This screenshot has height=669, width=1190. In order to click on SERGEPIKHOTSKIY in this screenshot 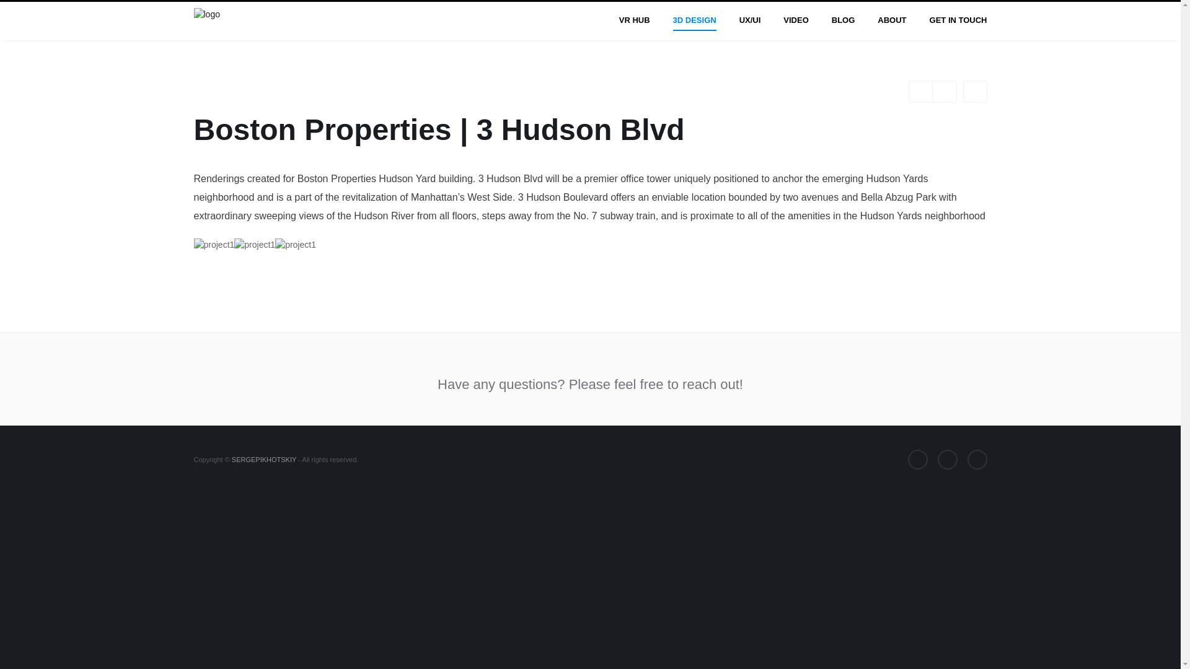, I will do `click(264, 460)`.